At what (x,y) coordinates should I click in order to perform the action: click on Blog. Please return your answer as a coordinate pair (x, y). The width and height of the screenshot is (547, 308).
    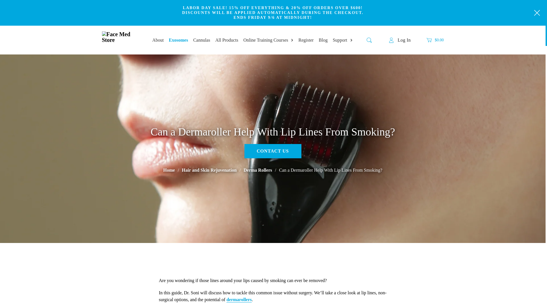
    Looking at the image, I should click on (323, 40).